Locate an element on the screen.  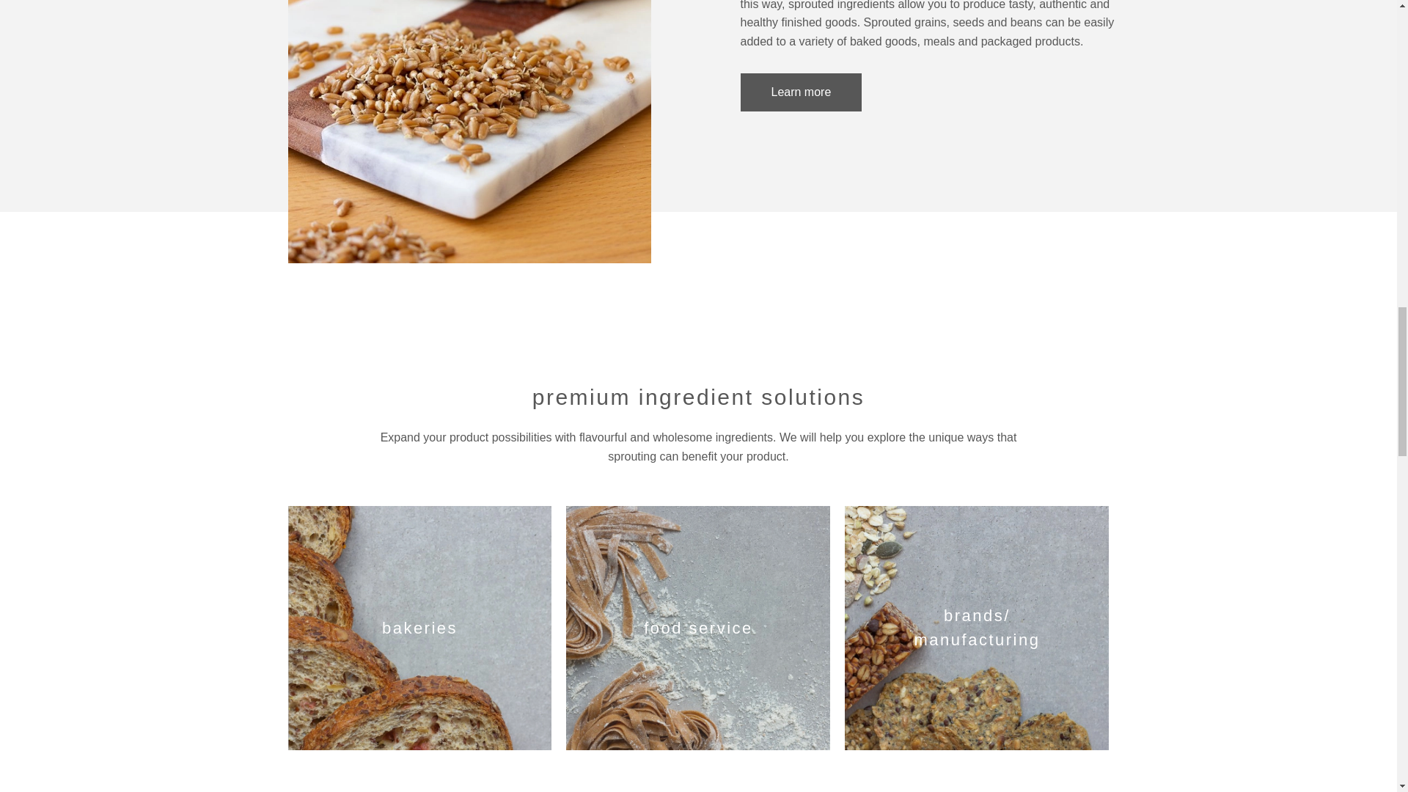
Learn more is located at coordinates (801, 92).